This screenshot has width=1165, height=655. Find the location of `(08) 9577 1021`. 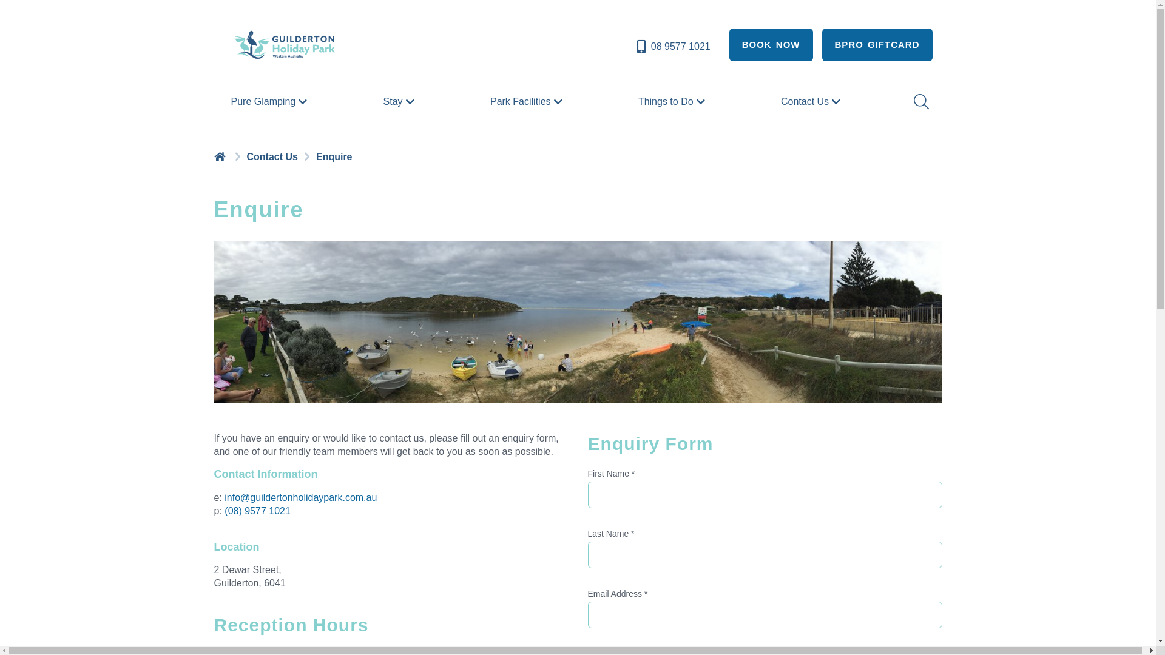

(08) 9577 1021 is located at coordinates (257, 511).